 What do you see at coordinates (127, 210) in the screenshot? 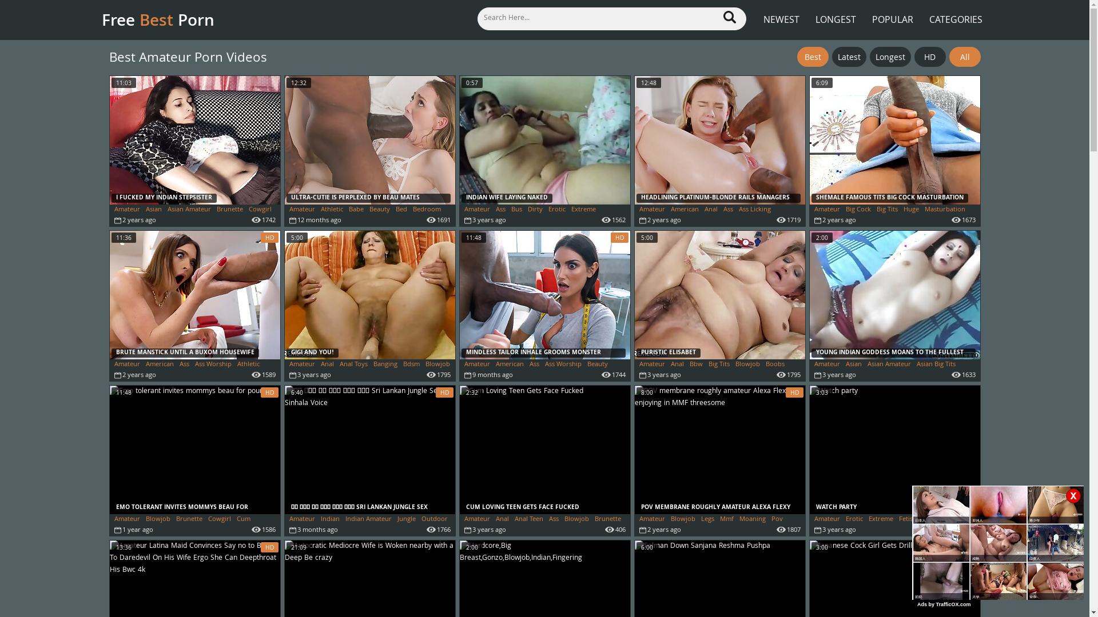
I see `Amateur` at bounding box center [127, 210].